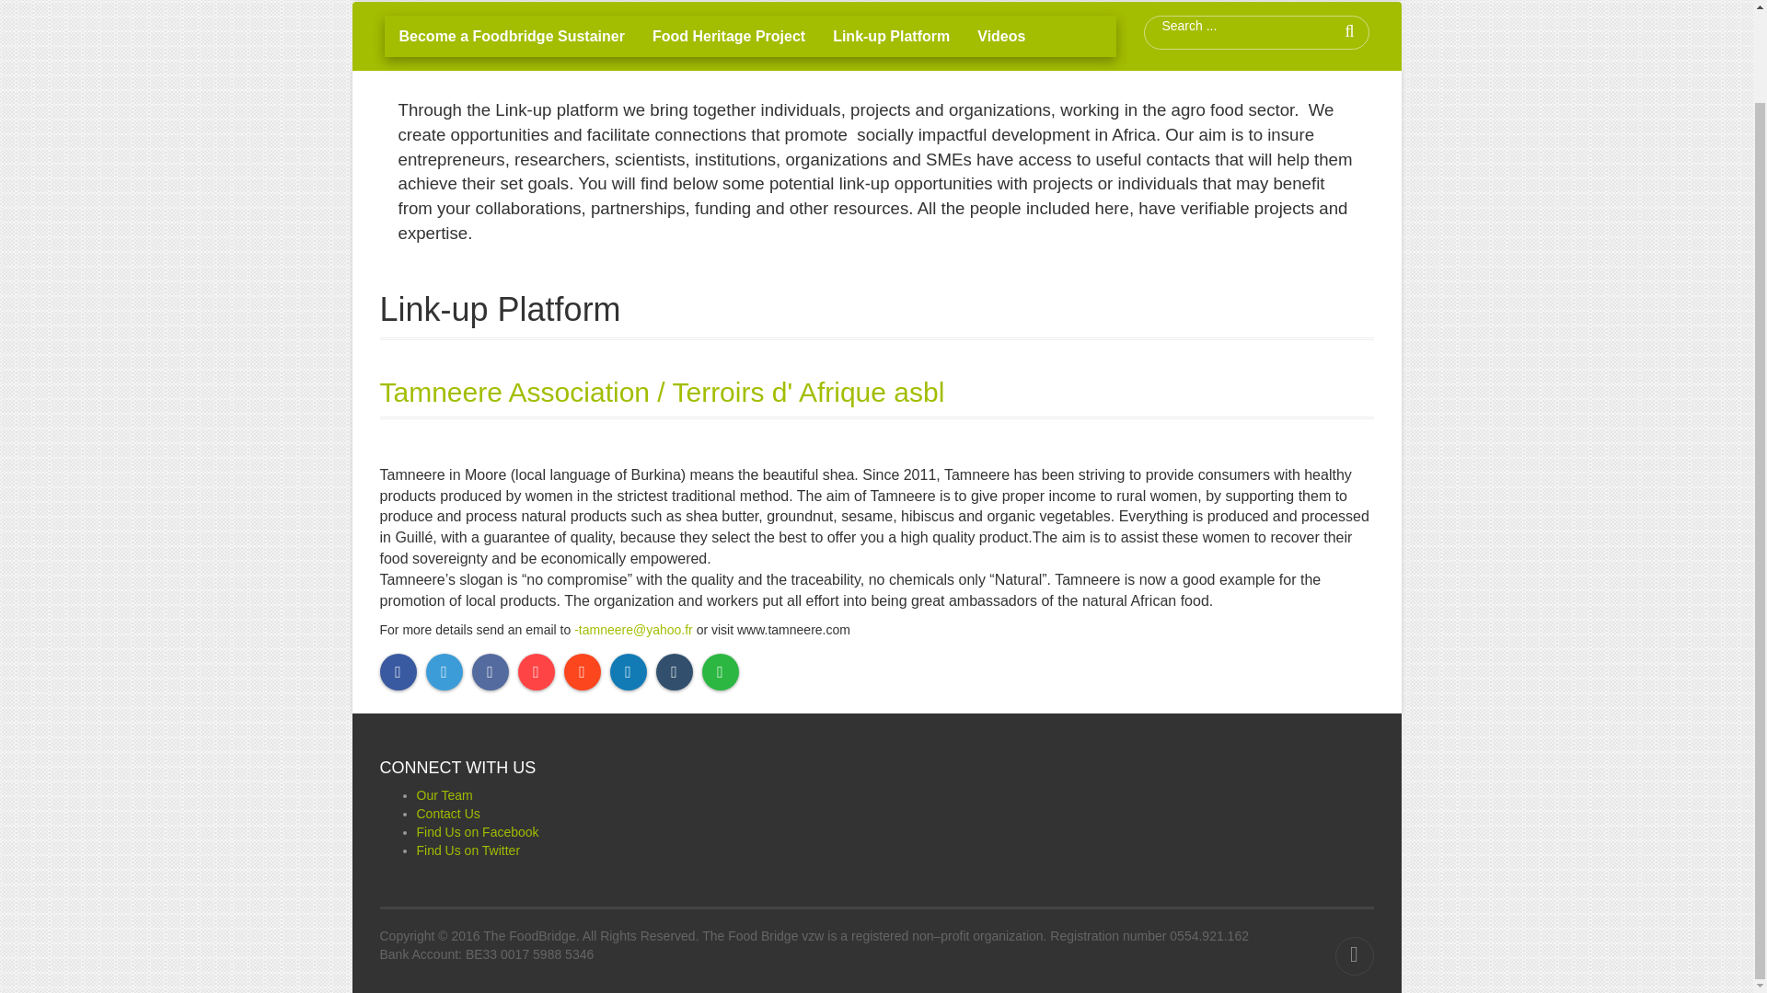 The image size is (1767, 993). Describe the element at coordinates (1353, 956) in the screenshot. I see `Back to Top` at that location.